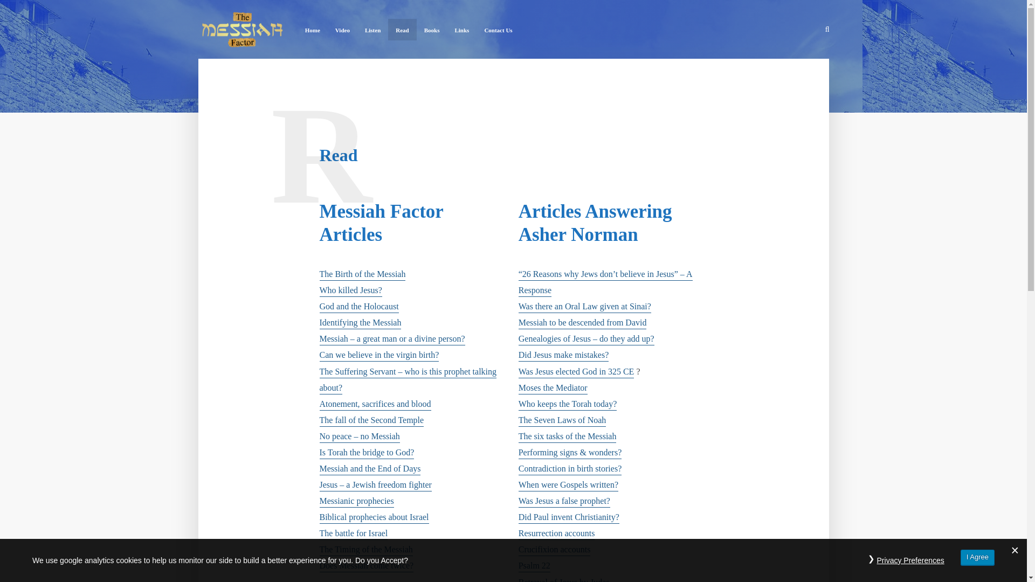 The image size is (1035, 582). I want to click on The fall of the Second Temple, so click(371, 421).